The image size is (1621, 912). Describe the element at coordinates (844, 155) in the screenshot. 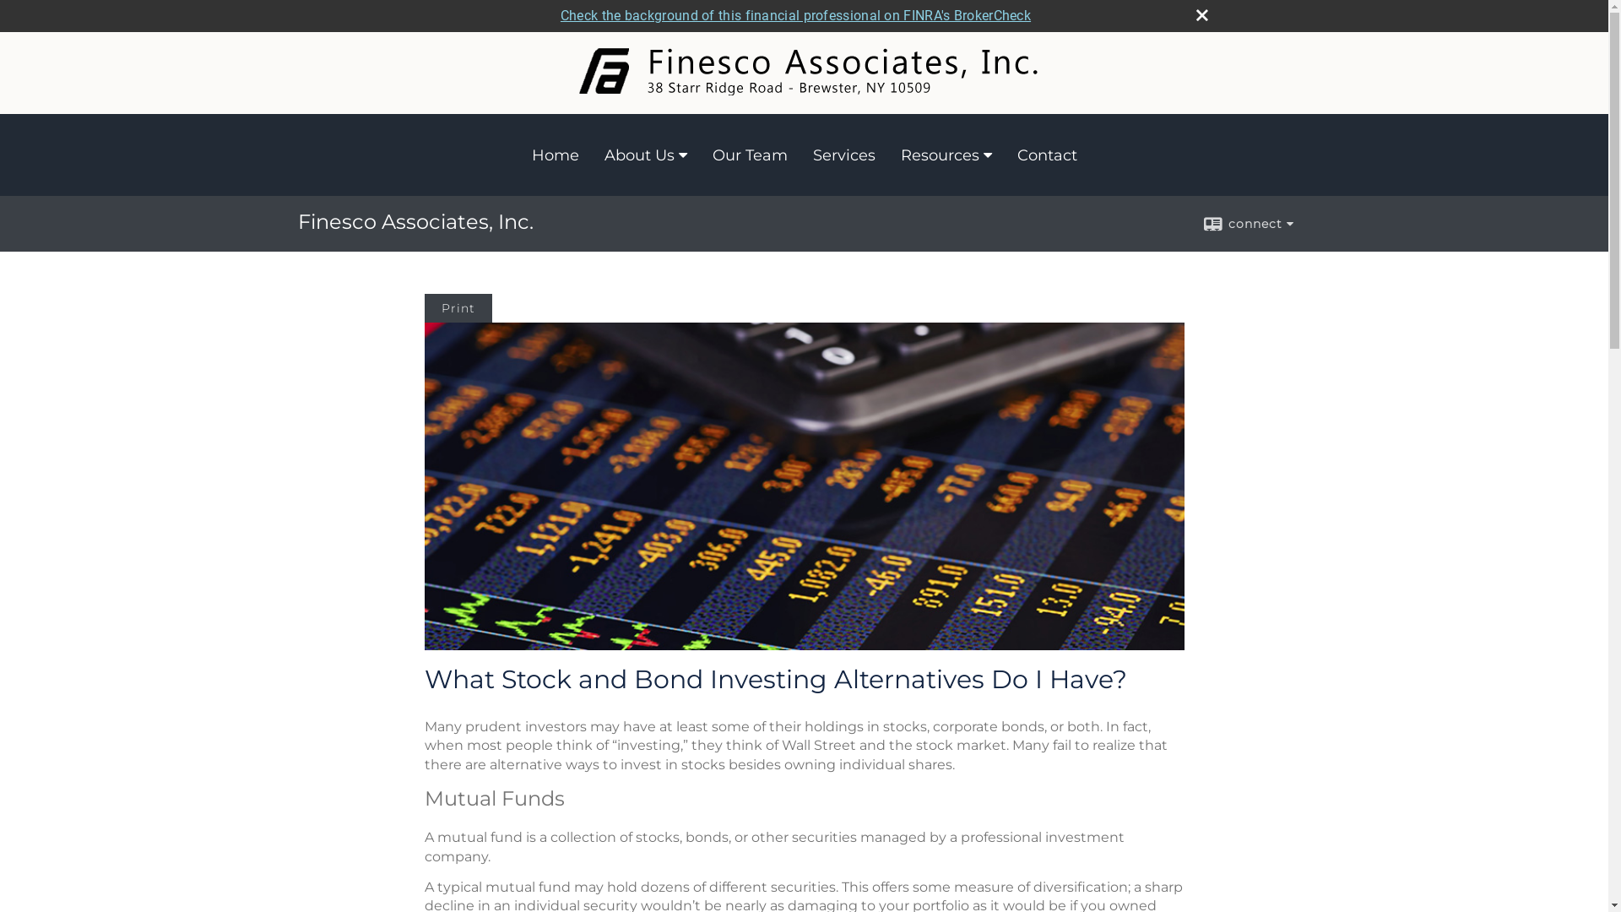

I see `Services` at that location.